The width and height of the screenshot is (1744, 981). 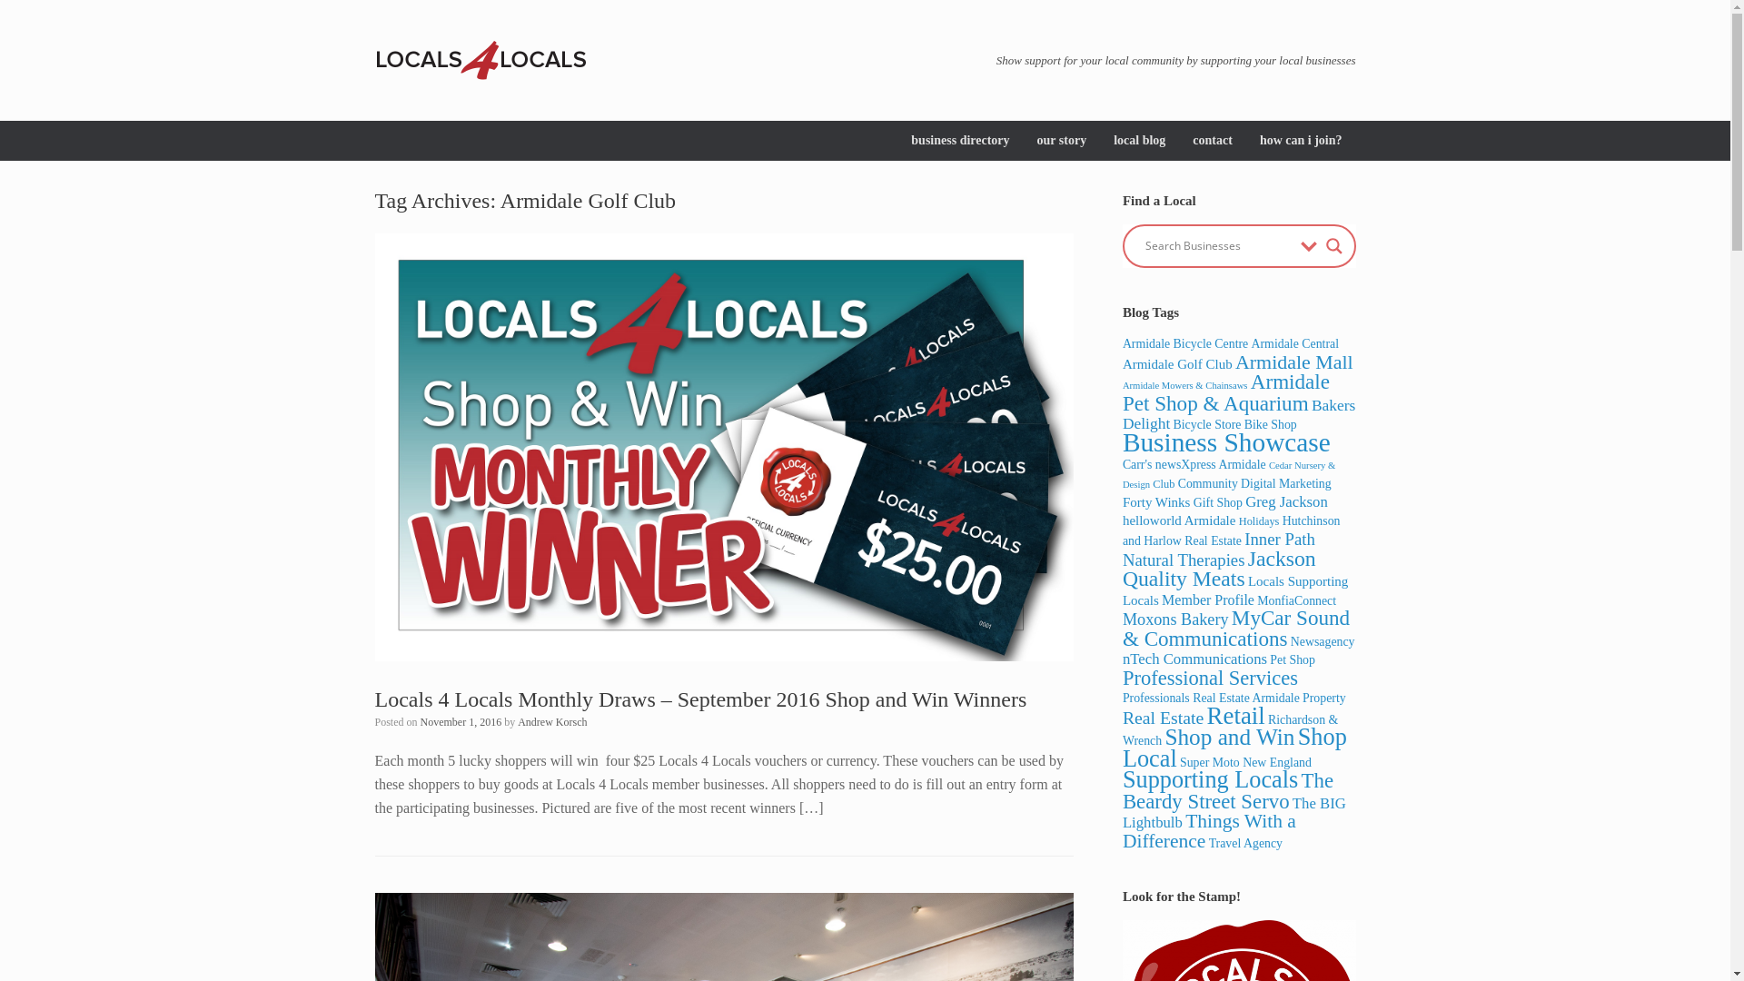 What do you see at coordinates (1297, 601) in the screenshot?
I see `MonfiaConnect` at bounding box center [1297, 601].